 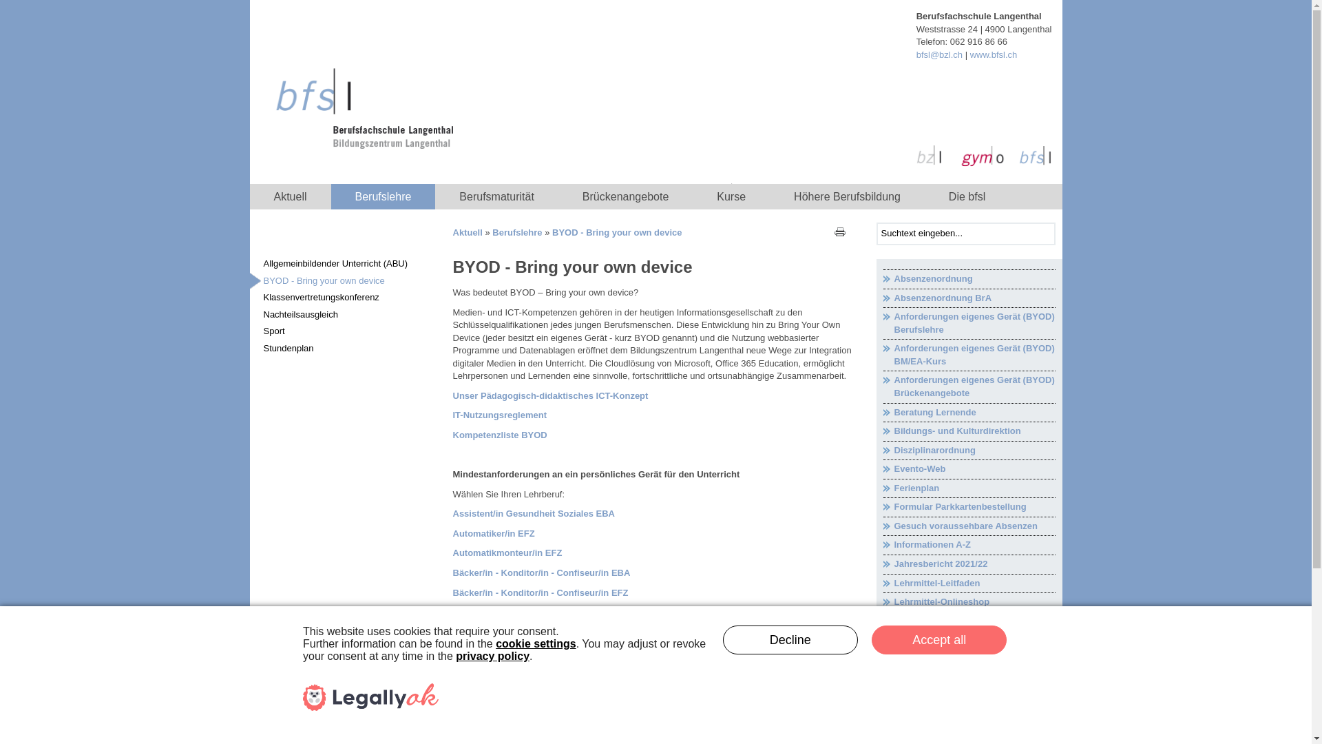 I want to click on Beratung Lernende, so click(x=969, y=413).